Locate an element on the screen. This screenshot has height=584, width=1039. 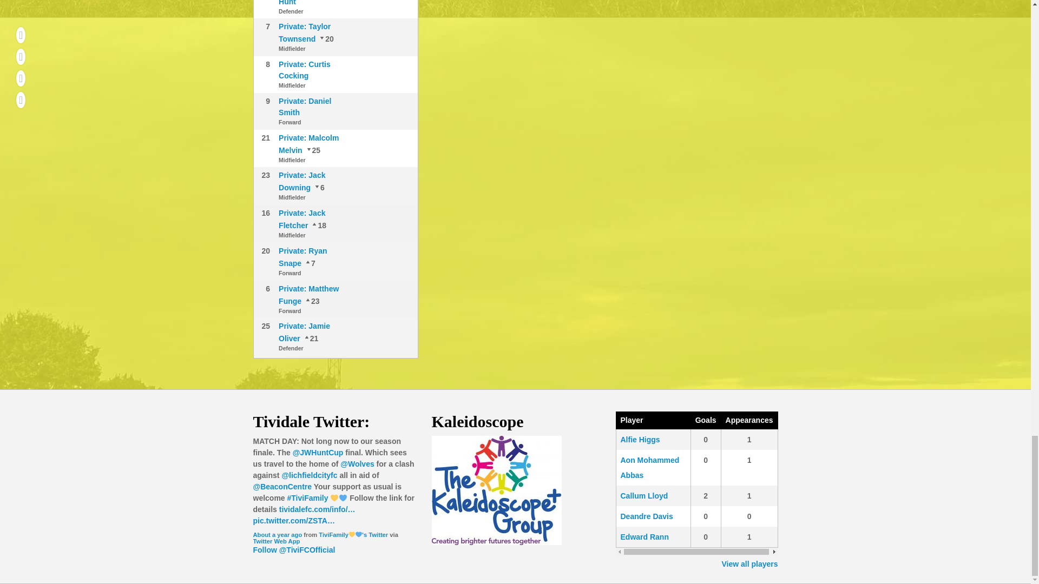
Private: Malcolm Melvin is located at coordinates (311, 338).